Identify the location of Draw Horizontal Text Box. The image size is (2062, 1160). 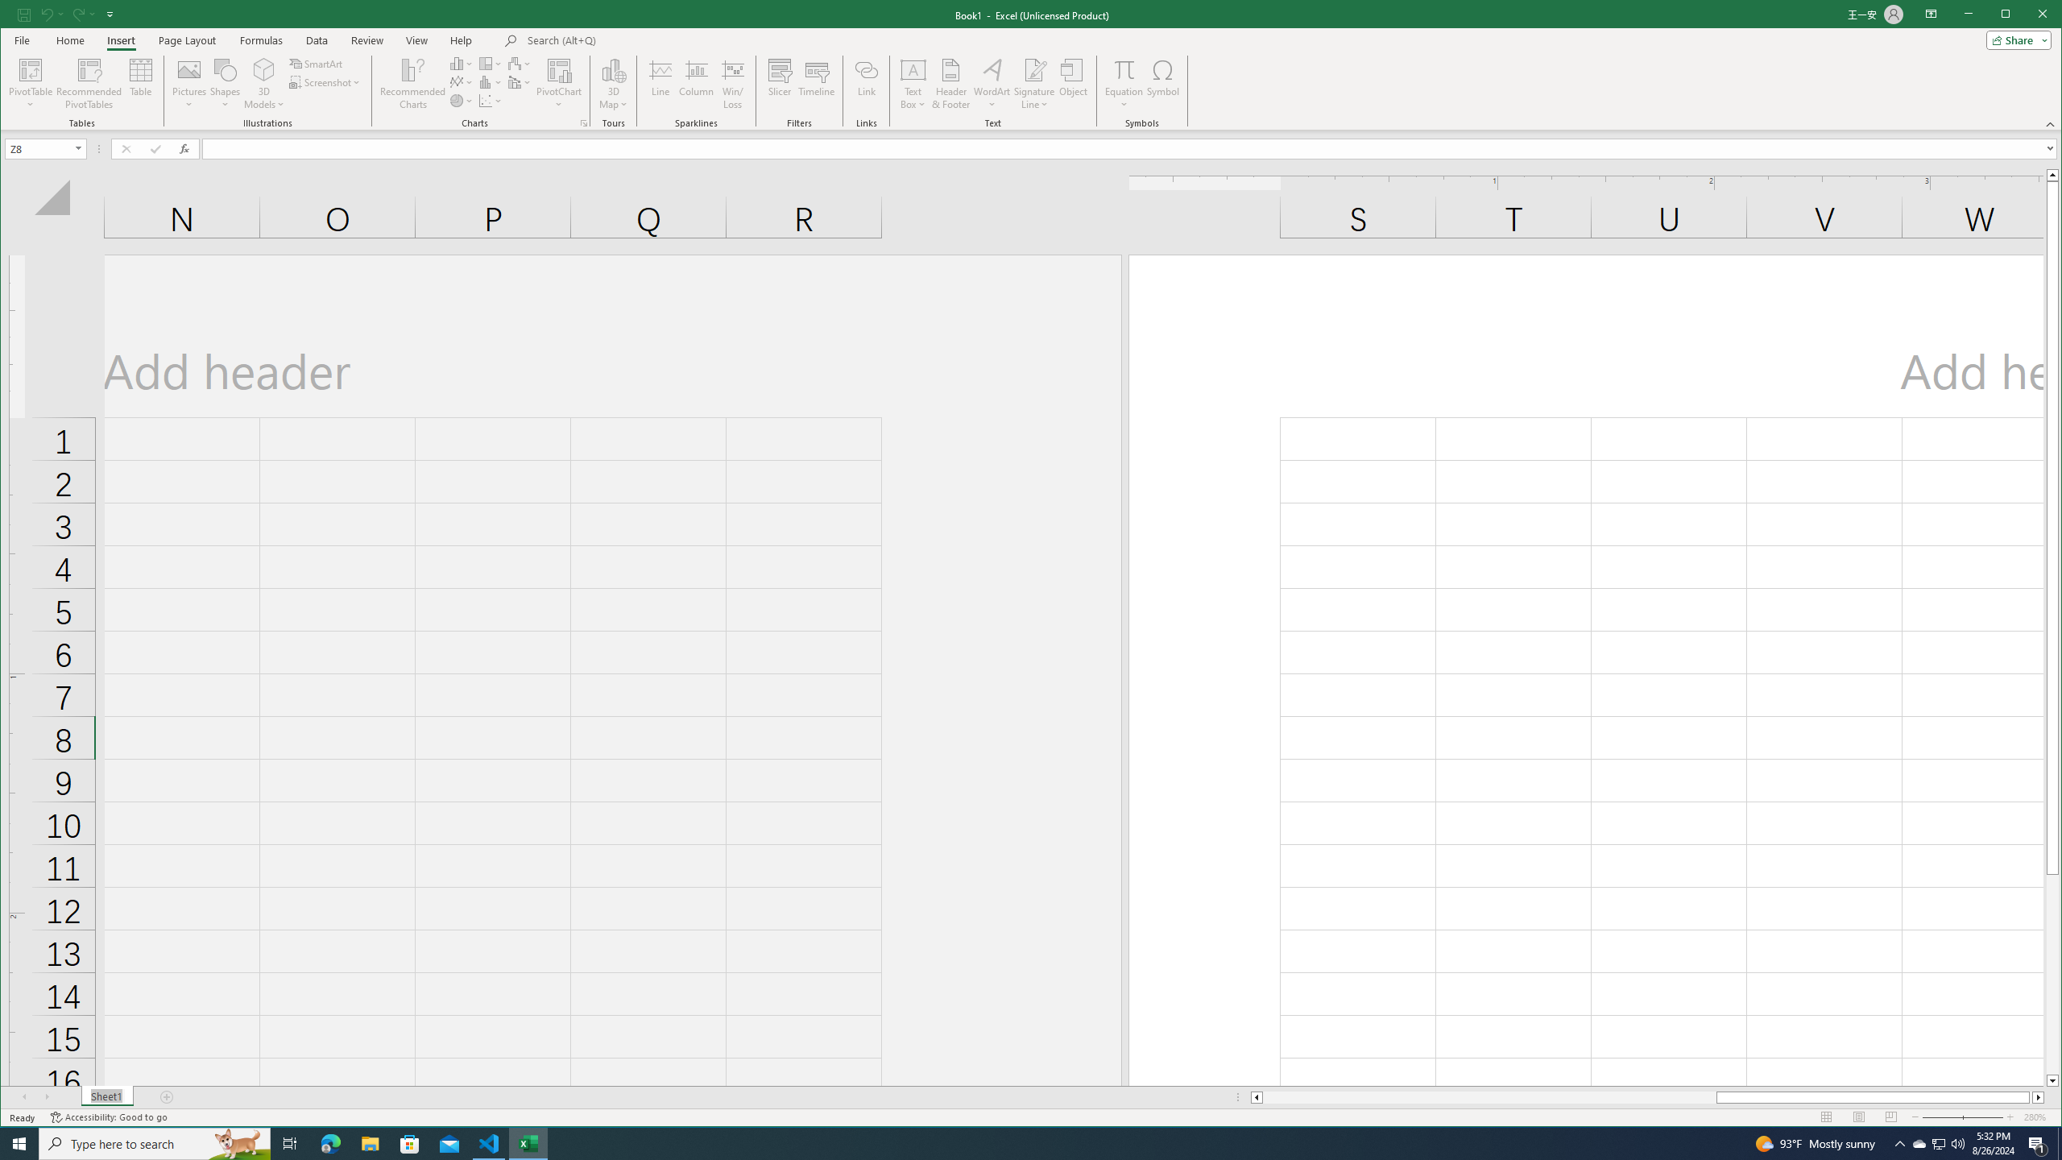
(913, 69).